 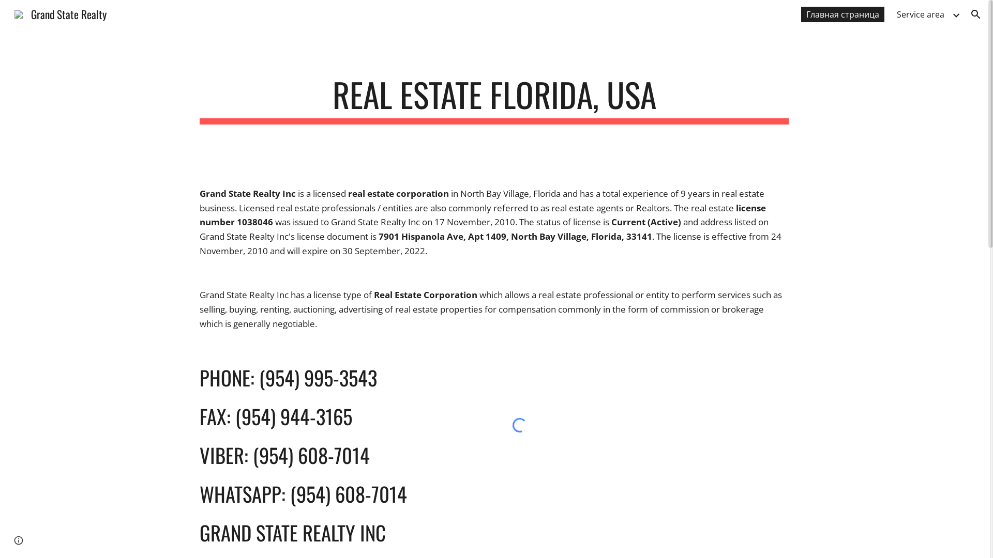 I want to click on Custom embed, so click(x=519, y=425).